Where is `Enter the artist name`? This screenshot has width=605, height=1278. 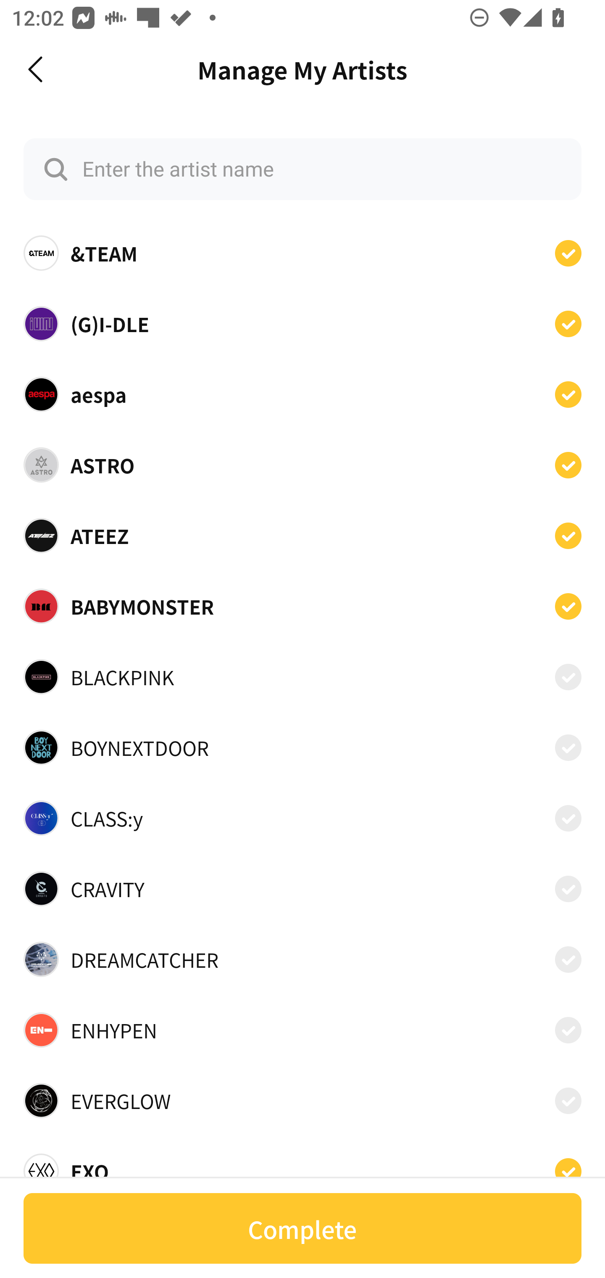
Enter the artist name is located at coordinates (302, 169).